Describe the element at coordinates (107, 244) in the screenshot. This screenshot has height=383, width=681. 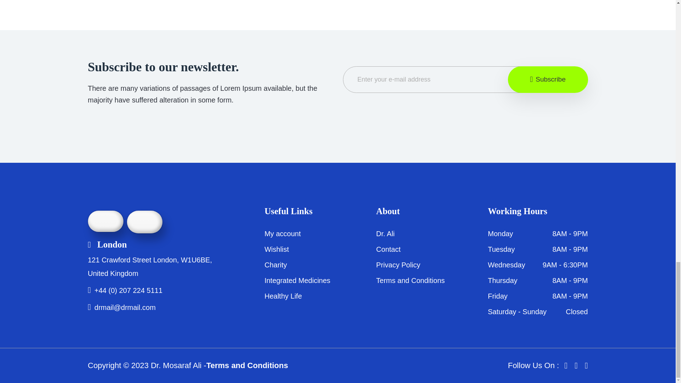
I see `London` at that location.